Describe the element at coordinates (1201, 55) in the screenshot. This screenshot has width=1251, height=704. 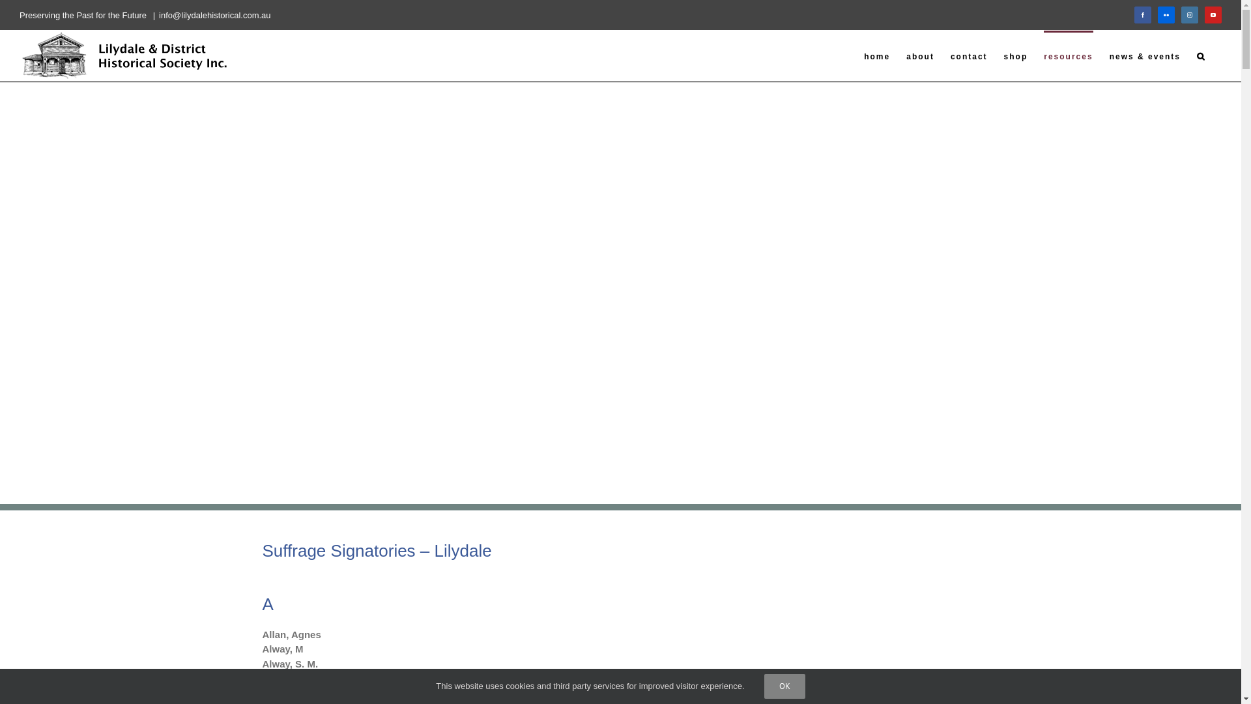
I see `Search` at that location.